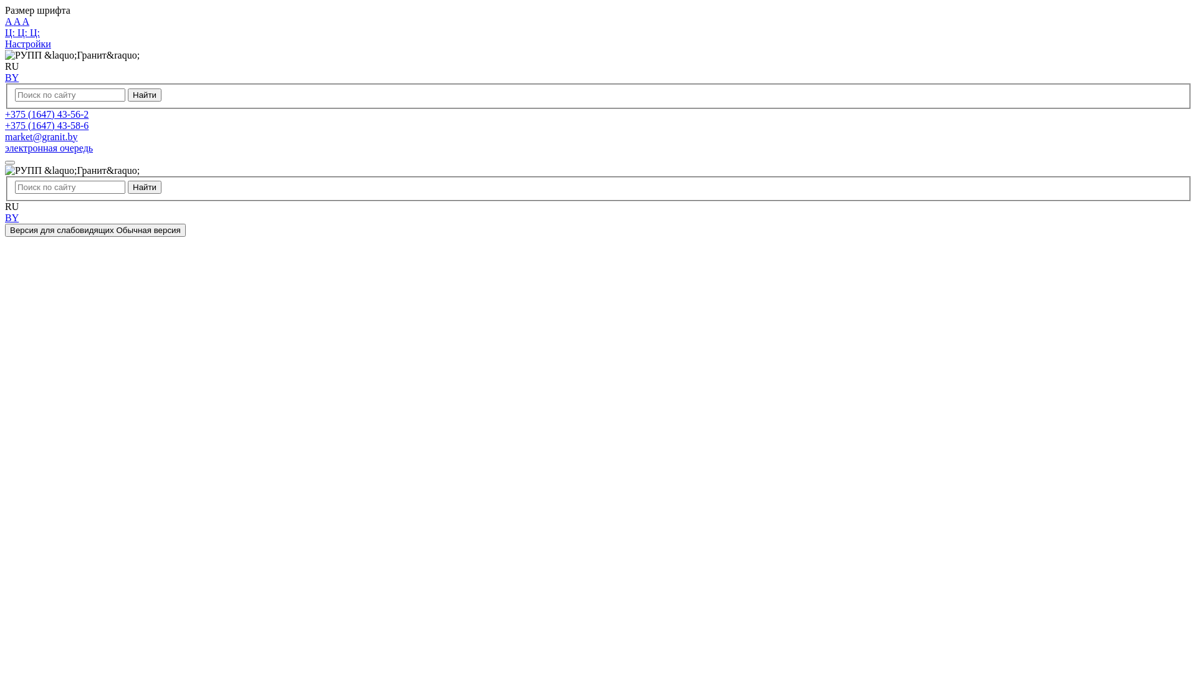 This screenshot has height=673, width=1197. I want to click on A, so click(9, 21).